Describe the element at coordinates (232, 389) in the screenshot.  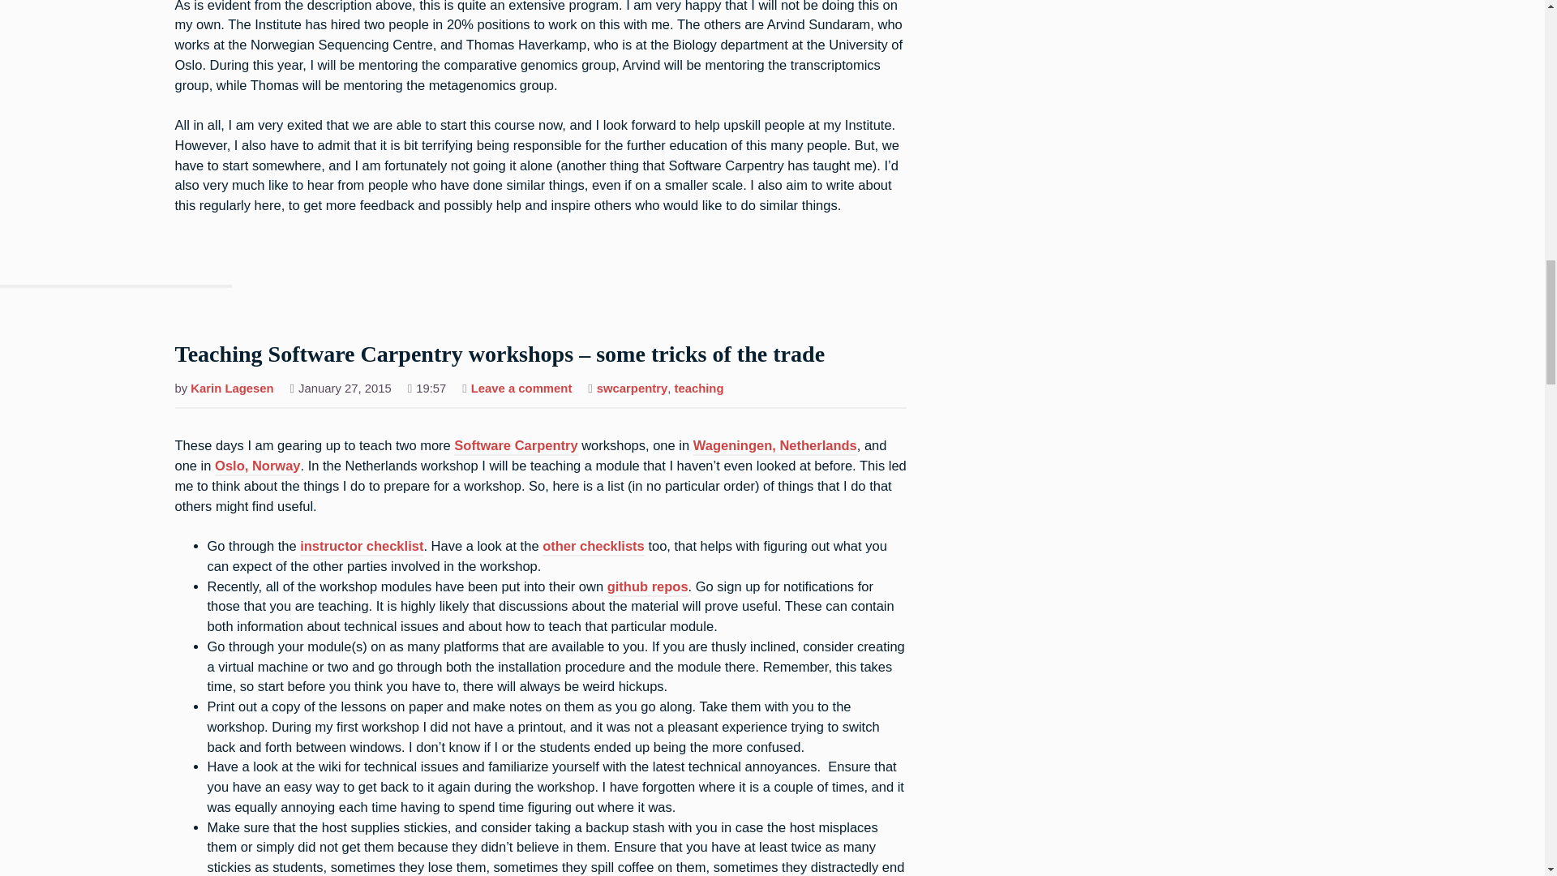
I see `Karin Lagesen` at that location.